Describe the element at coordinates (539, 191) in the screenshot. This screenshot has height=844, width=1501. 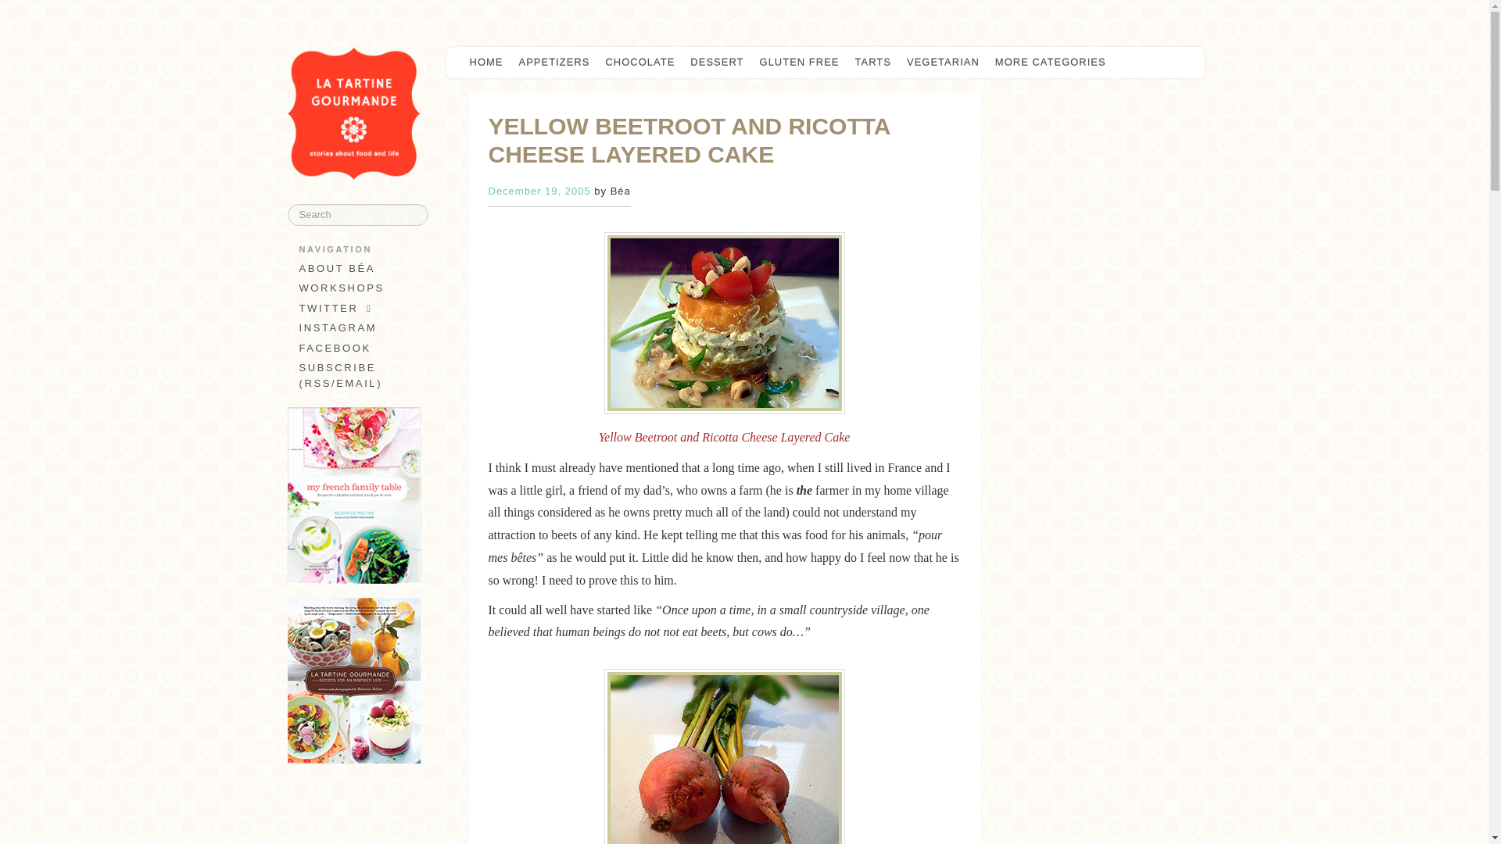
I see `December 19, 2005` at that location.